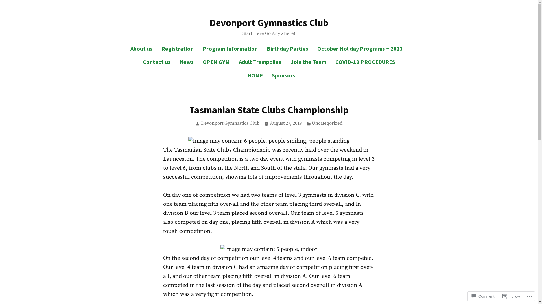 This screenshot has height=304, width=542. I want to click on Adult Trampoline, so click(260, 62).